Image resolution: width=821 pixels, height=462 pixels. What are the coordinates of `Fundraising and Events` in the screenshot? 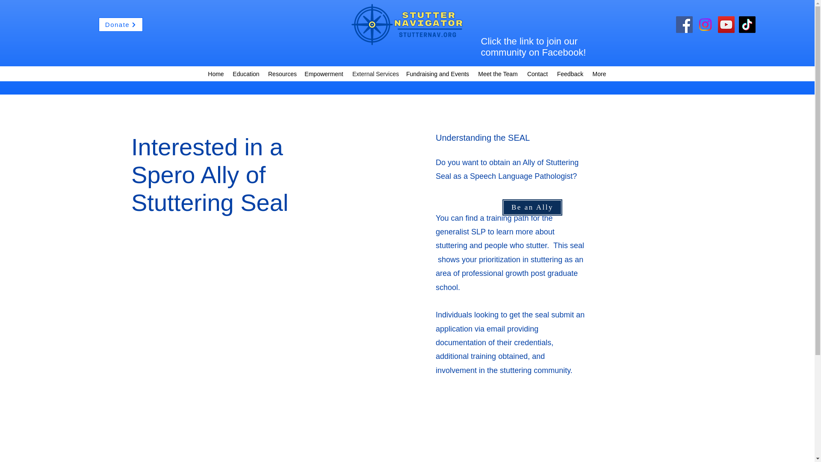 It's located at (438, 74).